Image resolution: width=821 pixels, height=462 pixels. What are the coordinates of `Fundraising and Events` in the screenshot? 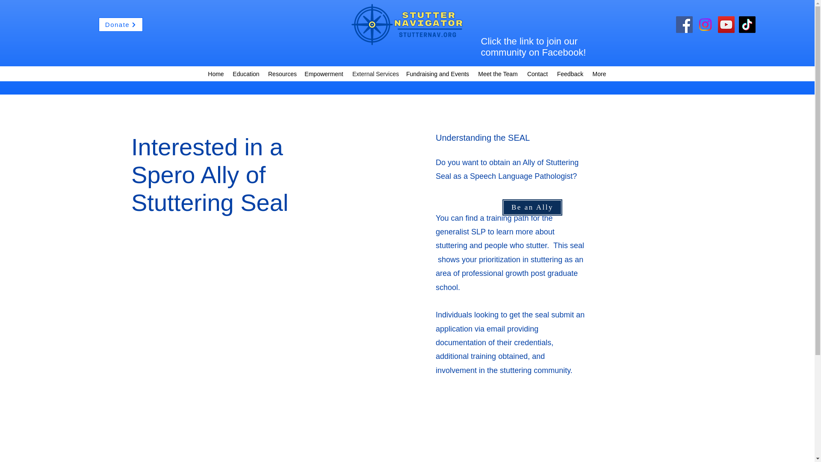 It's located at (438, 74).